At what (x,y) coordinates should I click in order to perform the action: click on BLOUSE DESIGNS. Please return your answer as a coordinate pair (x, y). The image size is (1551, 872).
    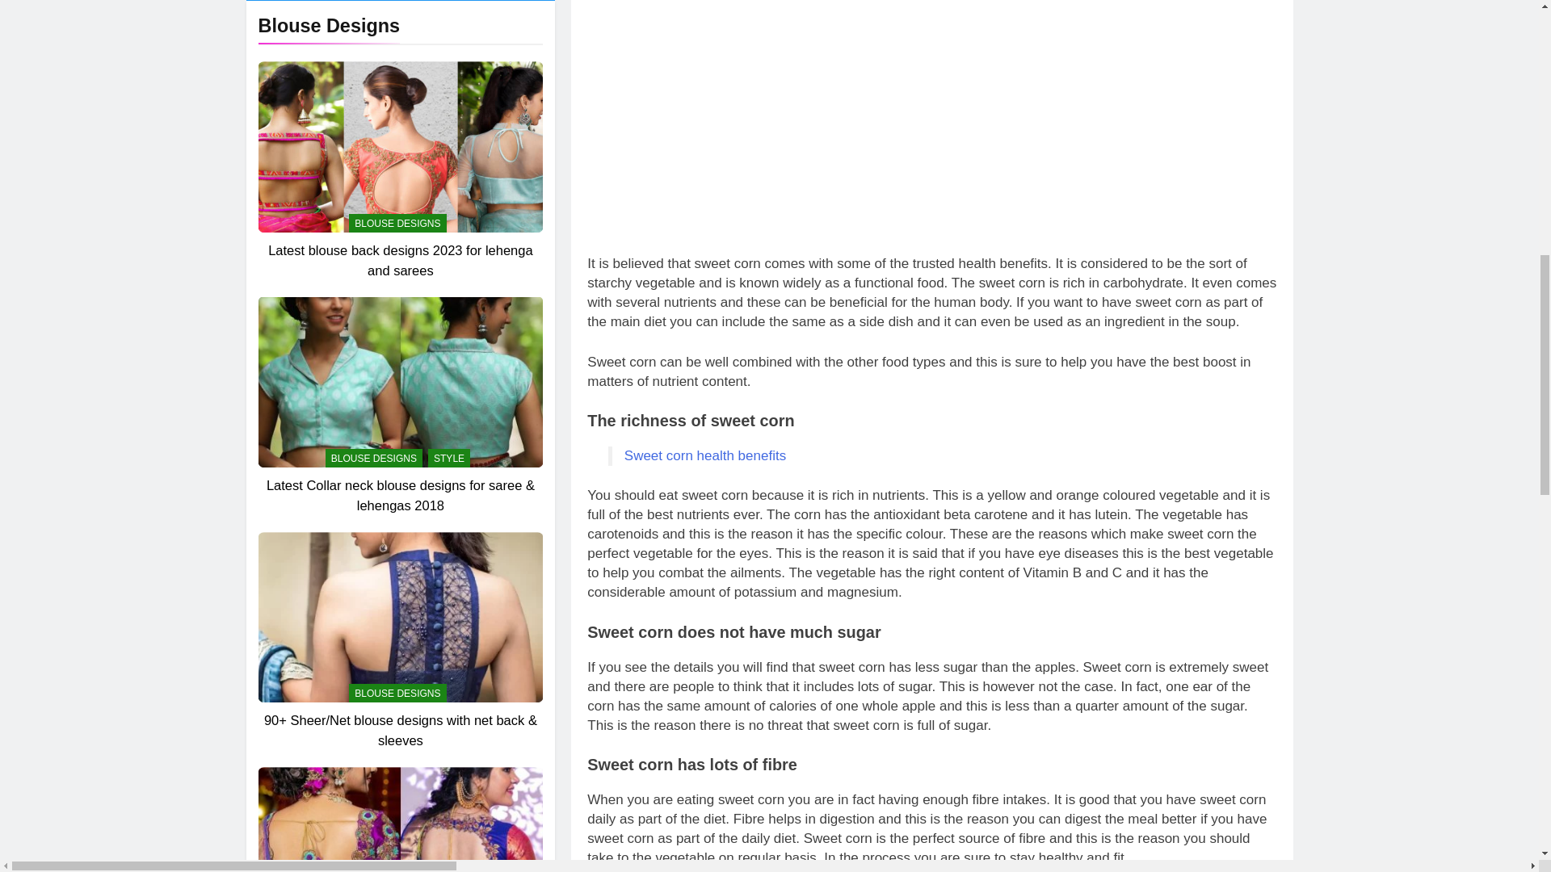
    Looking at the image, I should click on (397, 341).